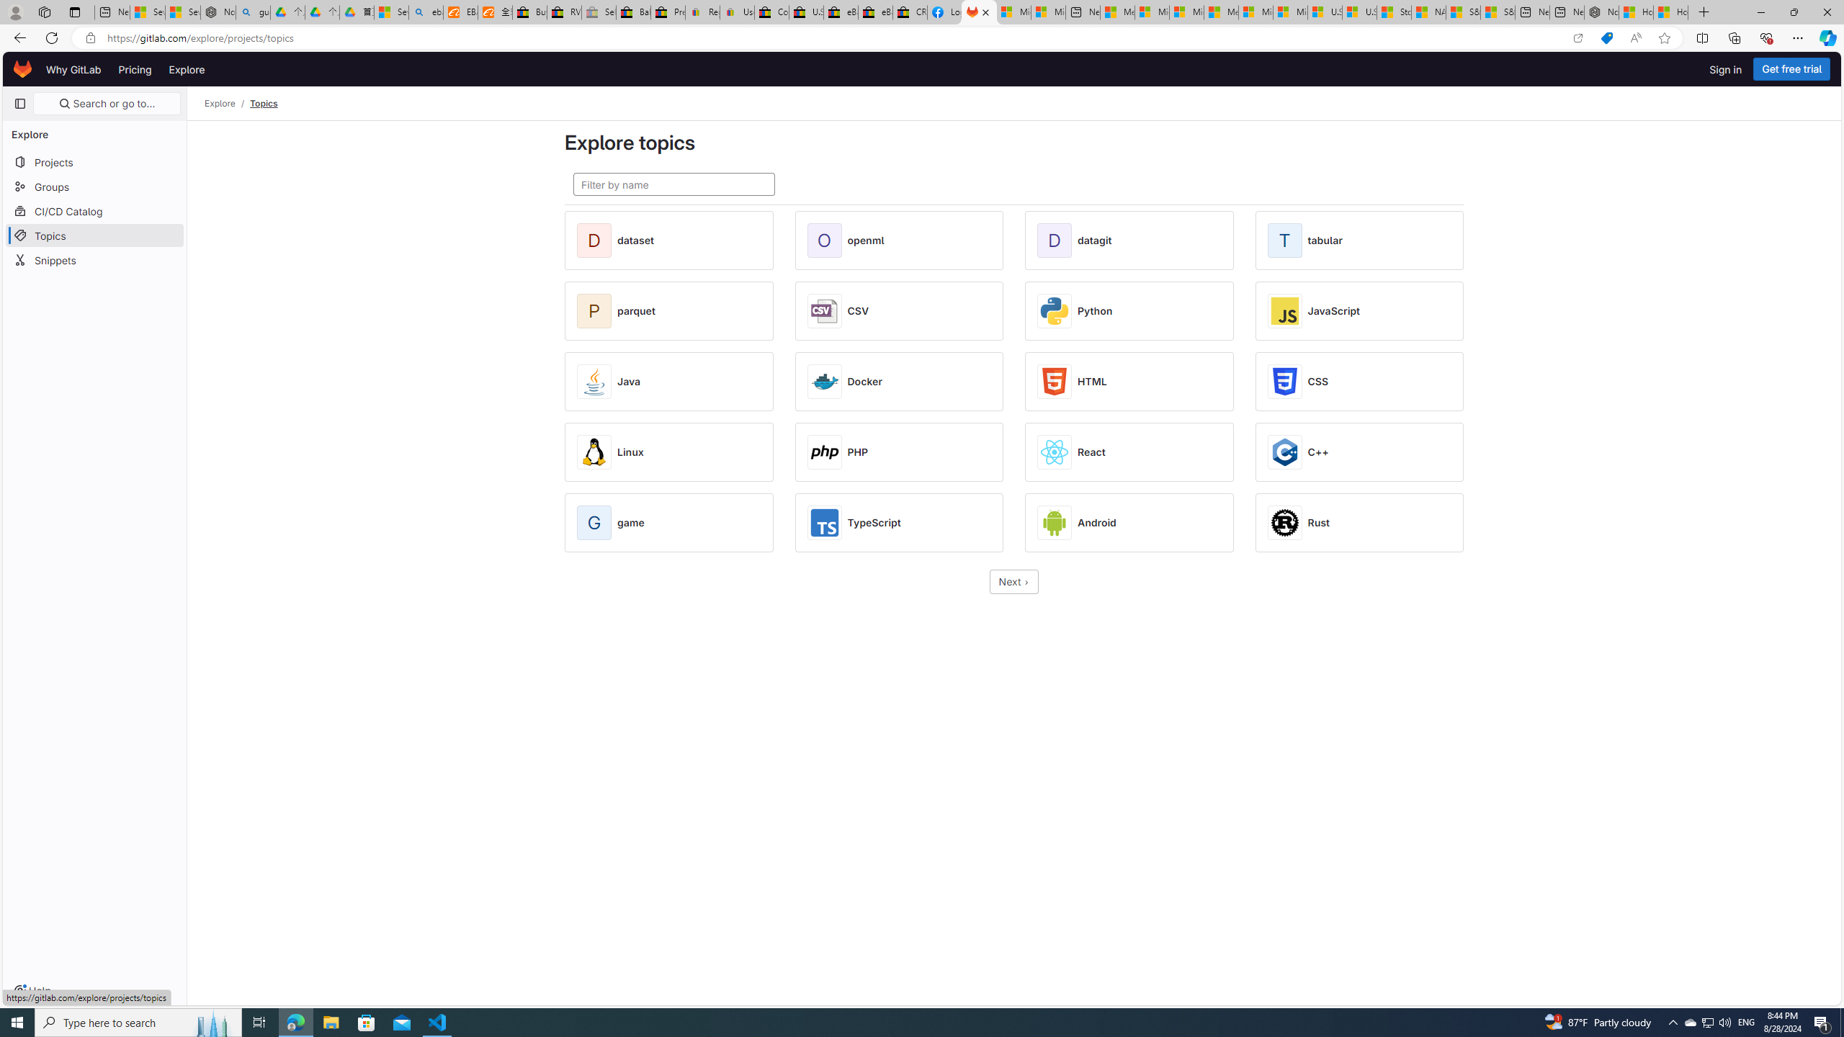 The image size is (1844, 1037). Describe the element at coordinates (1577, 38) in the screenshot. I see `Open in app` at that location.